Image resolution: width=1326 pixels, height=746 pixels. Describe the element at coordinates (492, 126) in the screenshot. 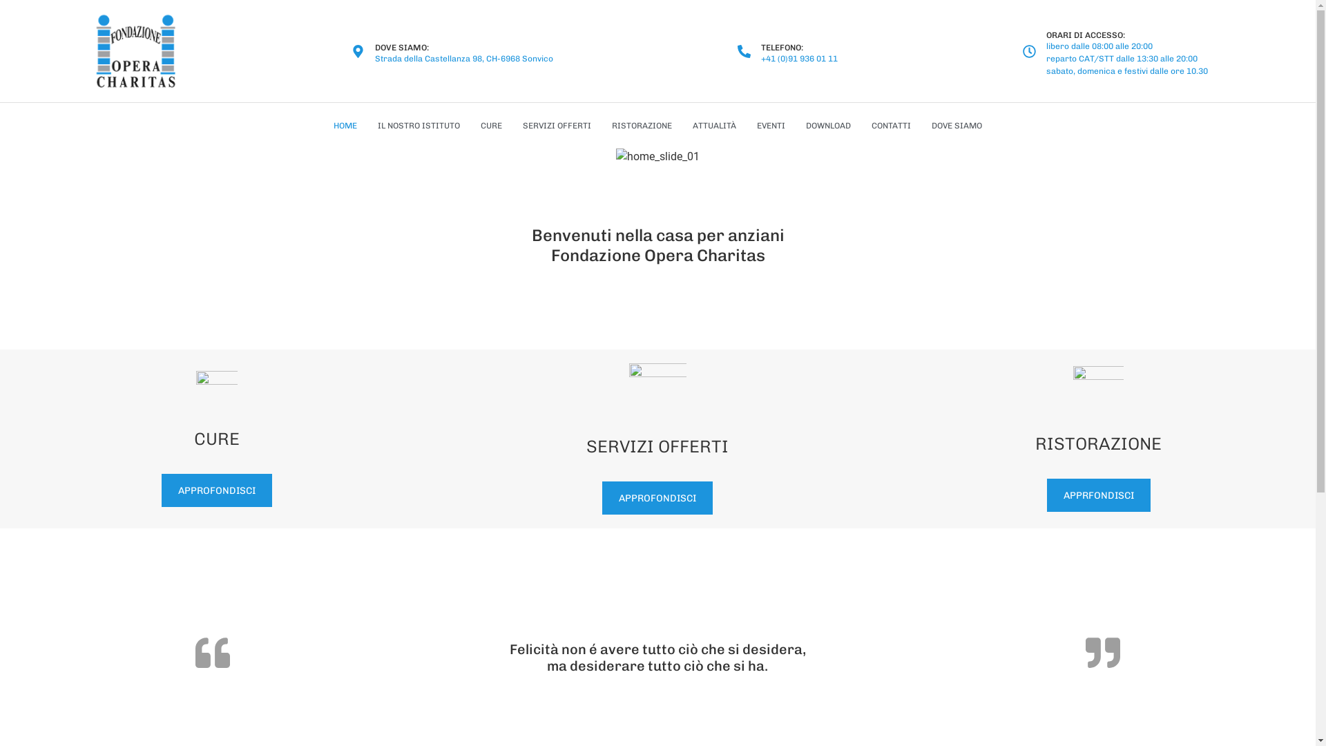

I see `CURE` at that location.